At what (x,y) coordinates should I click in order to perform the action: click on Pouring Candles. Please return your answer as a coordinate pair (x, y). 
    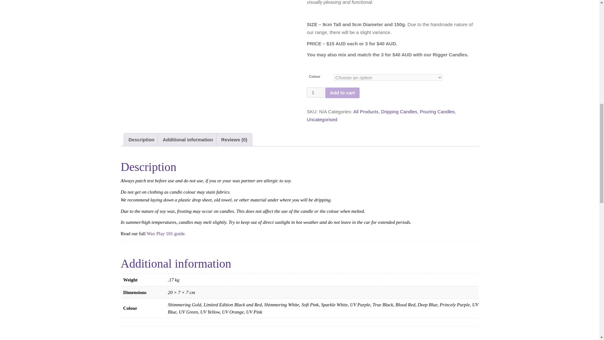
    Looking at the image, I should click on (437, 111).